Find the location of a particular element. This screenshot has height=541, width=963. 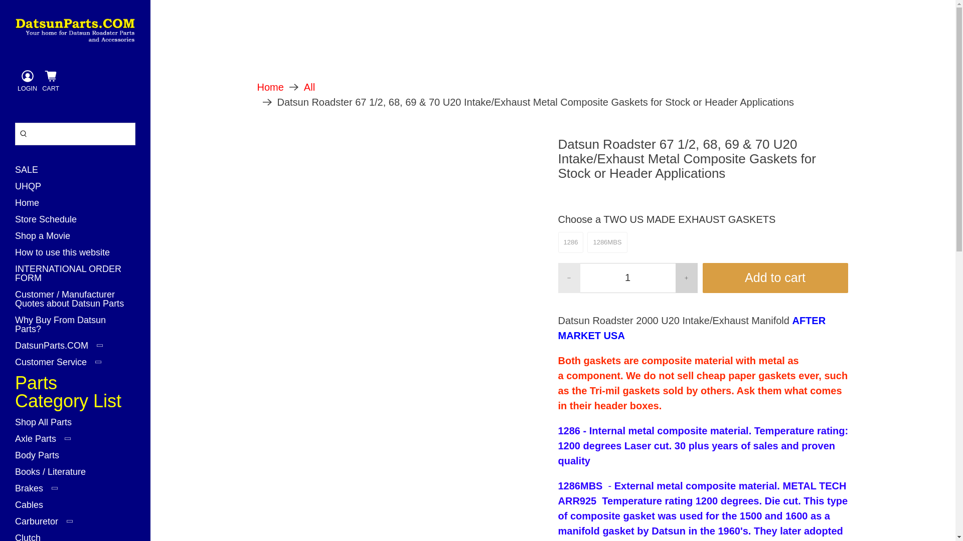

DatsunParts.COM is located at coordinates (63, 349).